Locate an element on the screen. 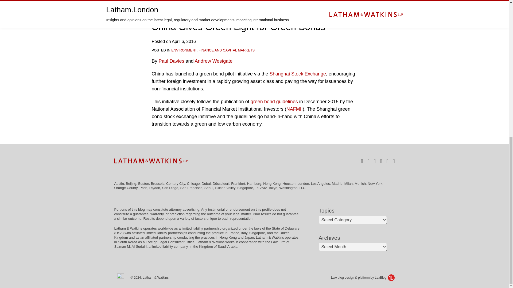 The height and width of the screenshot is (288, 513). China Gives Green Light for Green Bonds is located at coordinates (238, 27).